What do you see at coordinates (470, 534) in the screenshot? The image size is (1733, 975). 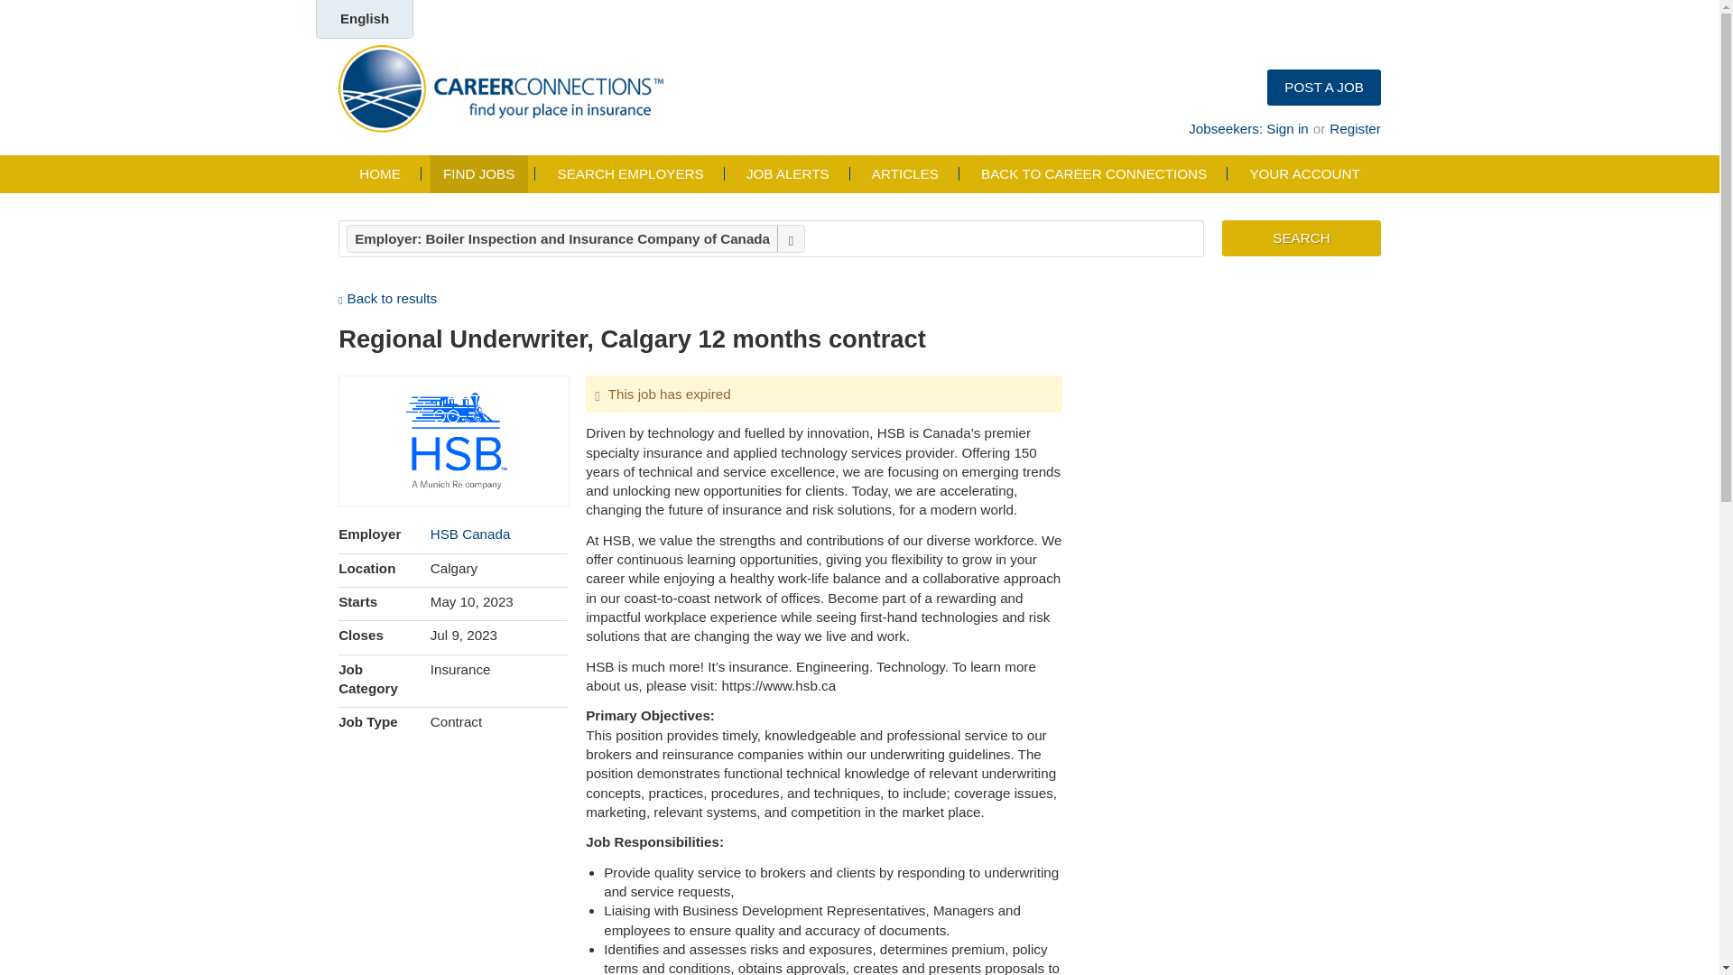 I see `HSB Canada` at bounding box center [470, 534].